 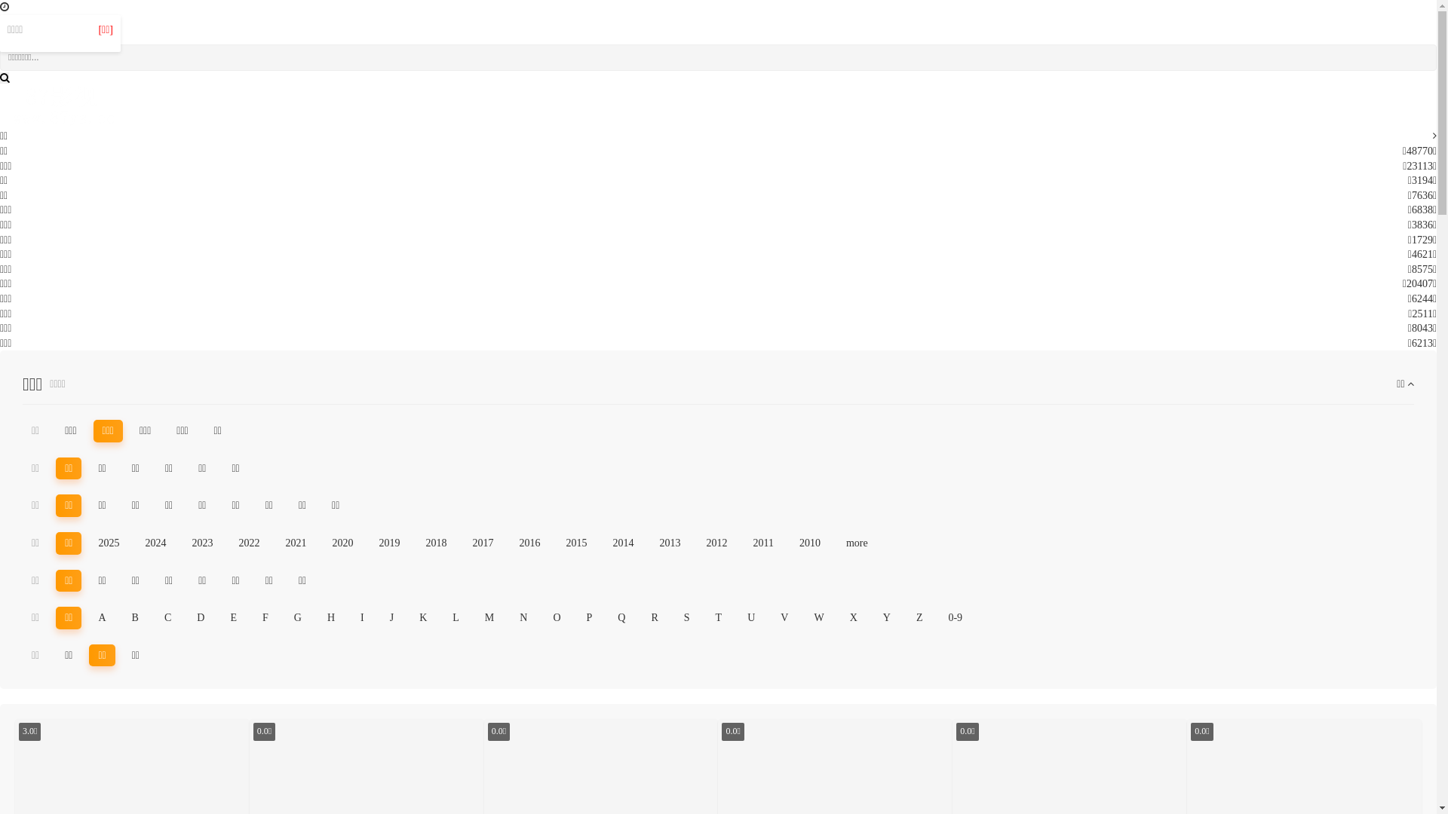 What do you see at coordinates (389, 543) in the screenshot?
I see `2019` at bounding box center [389, 543].